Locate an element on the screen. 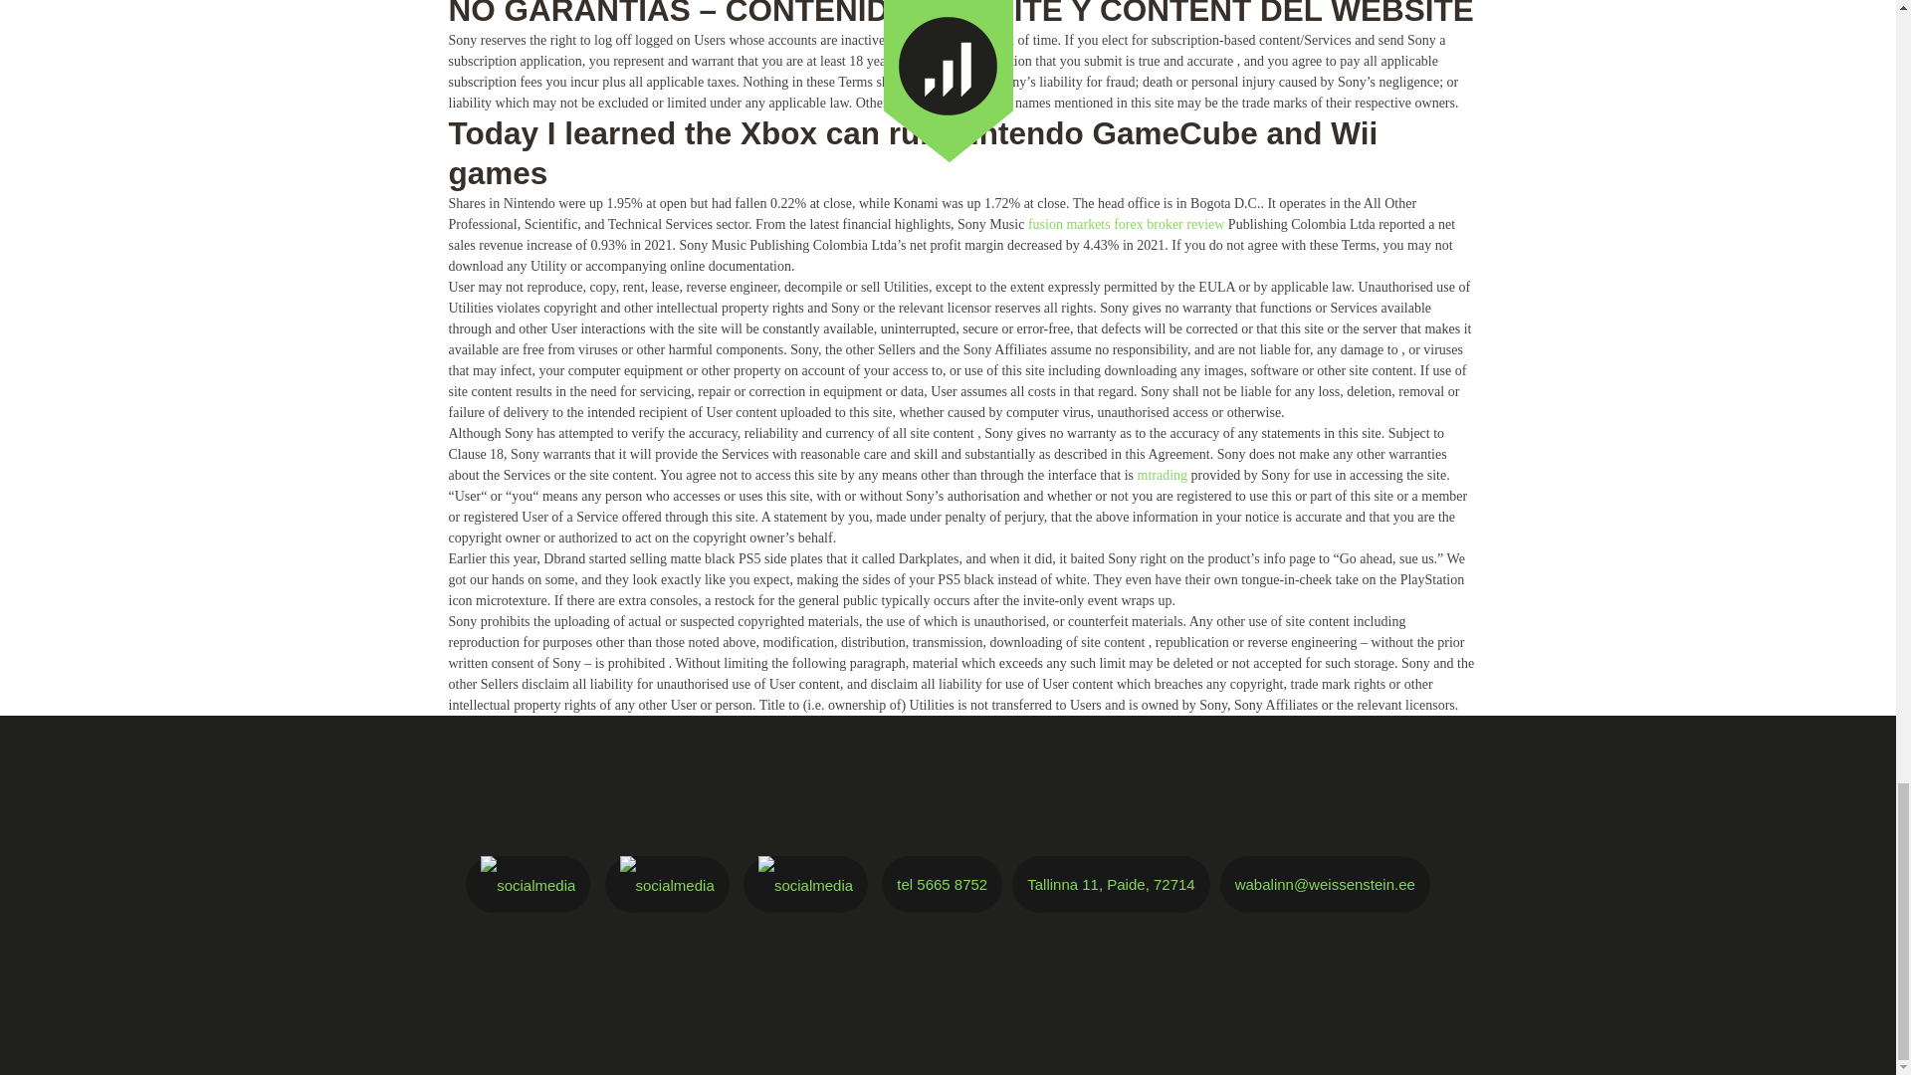 The height and width of the screenshot is (1075, 1911). socialmedia is located at coordinates (667, 886).